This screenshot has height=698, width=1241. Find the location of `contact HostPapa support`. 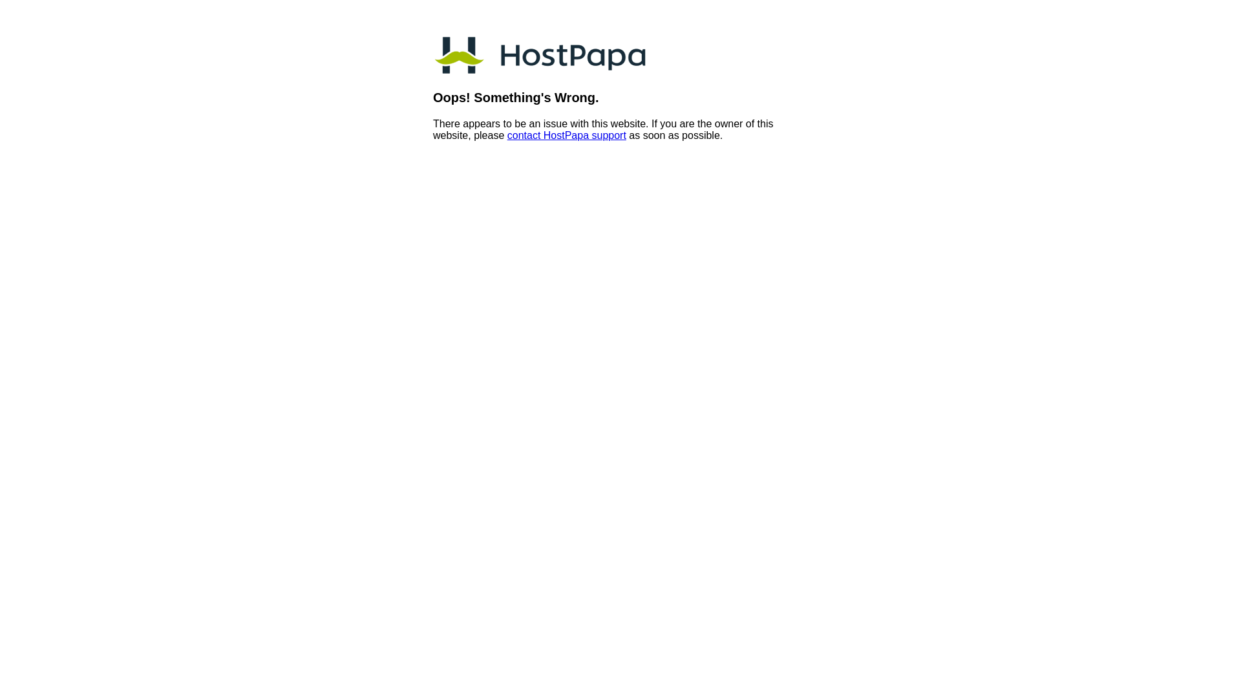

contact HostPapa support is located at coordinates (566, 136).